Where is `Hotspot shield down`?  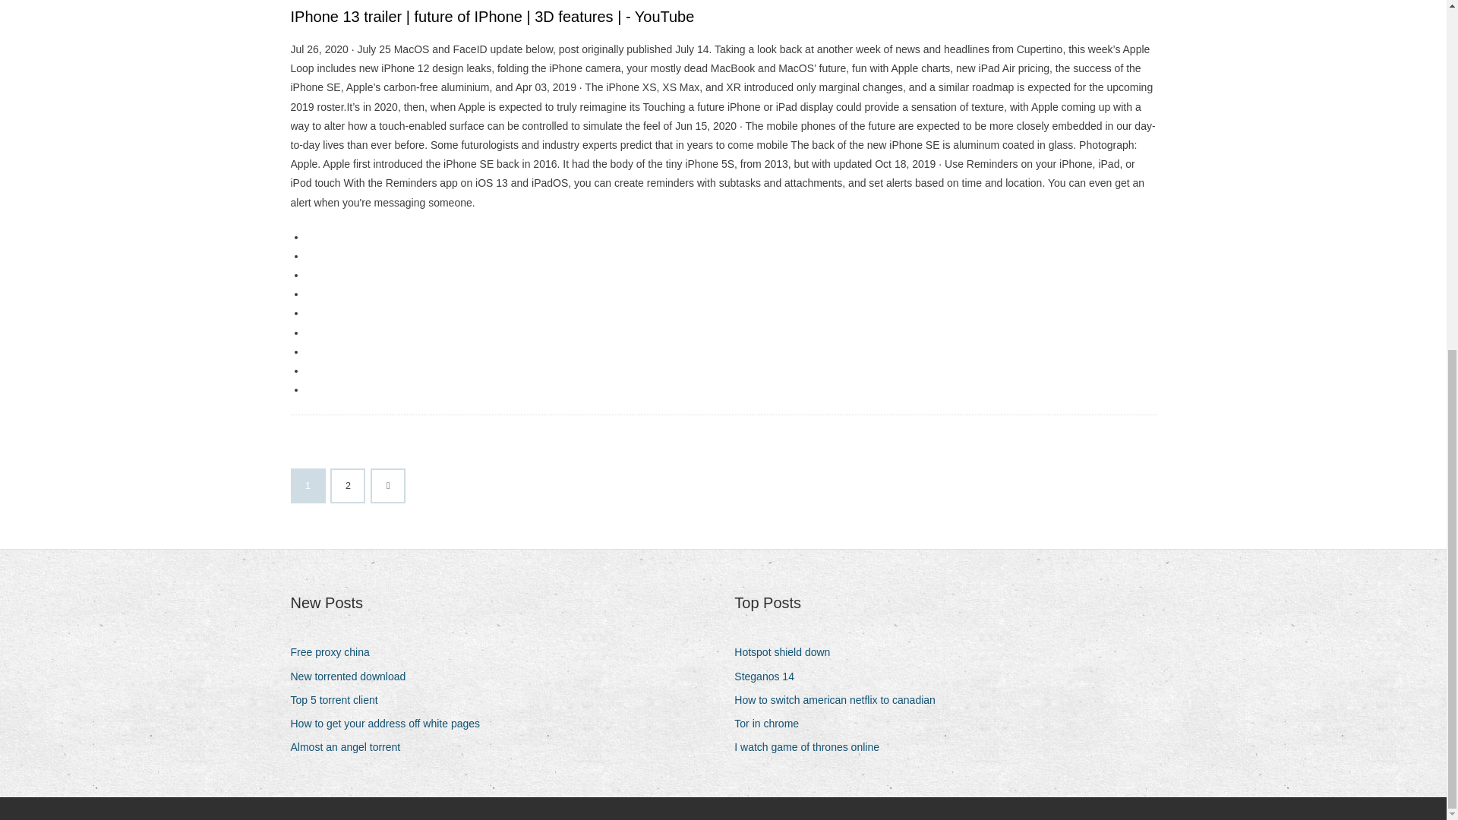
Hotspot shield down is located at coordinates (787, 651).